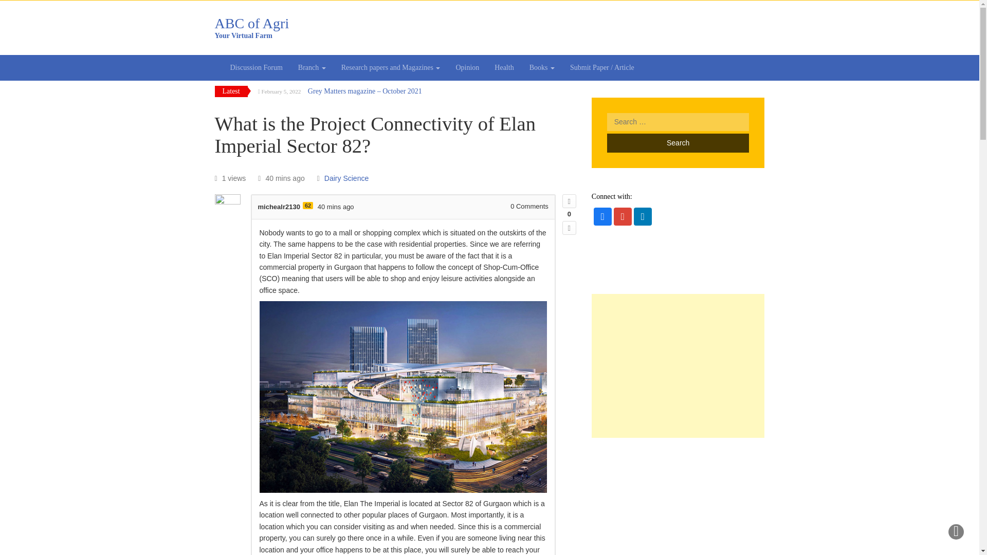  I want to click on Search, so click(678, 143).